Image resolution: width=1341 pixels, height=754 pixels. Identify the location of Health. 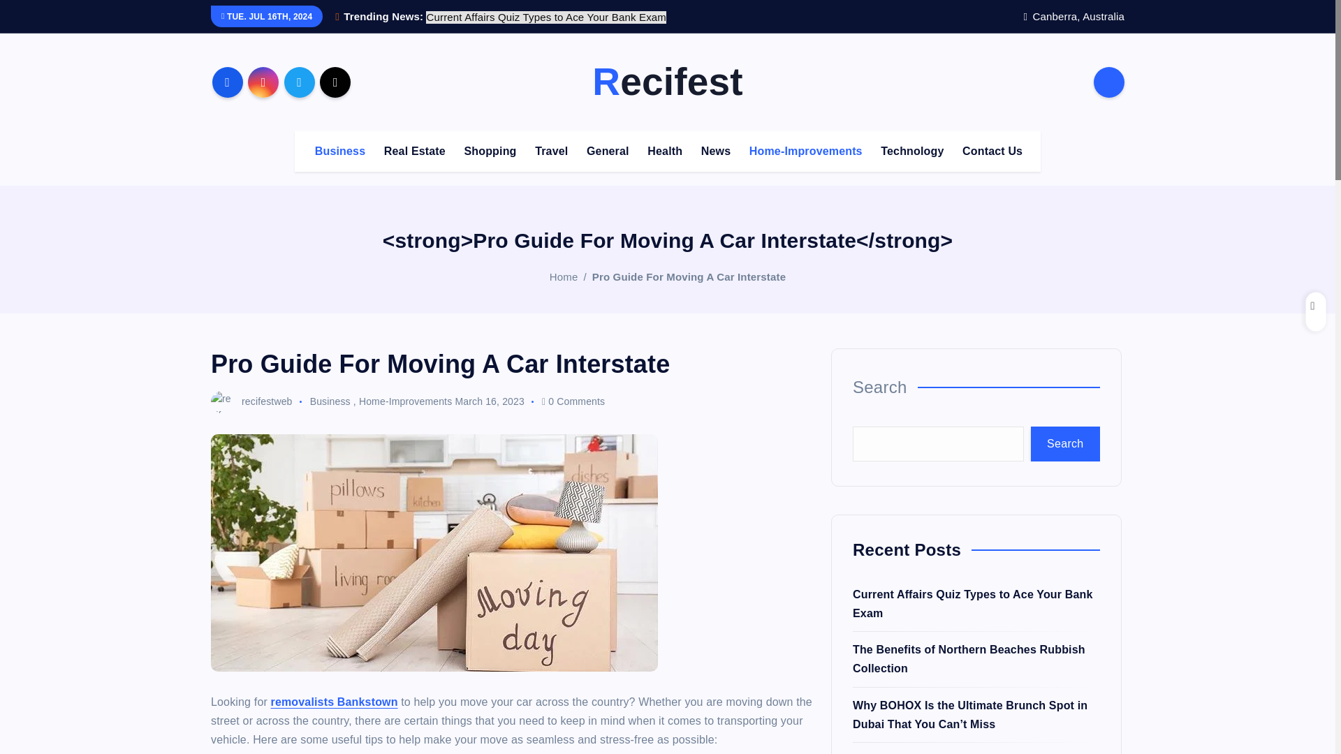
(665, 151).